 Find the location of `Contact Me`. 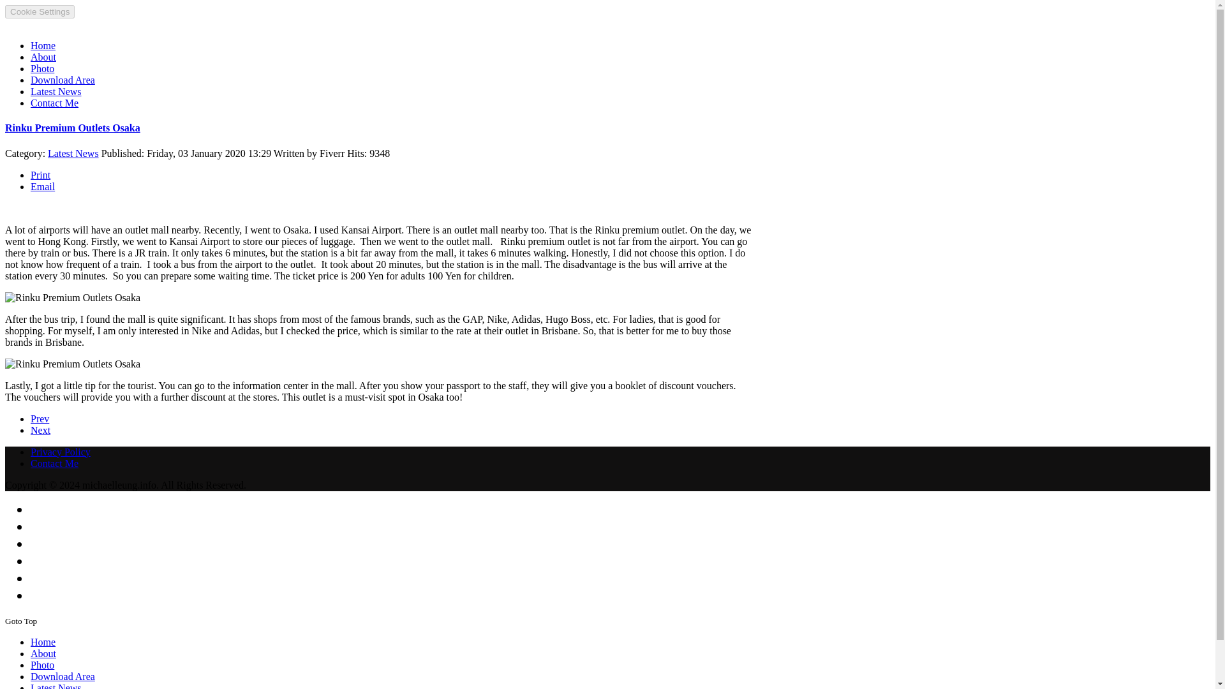

Contact Me is located at coordinates (54, 103).